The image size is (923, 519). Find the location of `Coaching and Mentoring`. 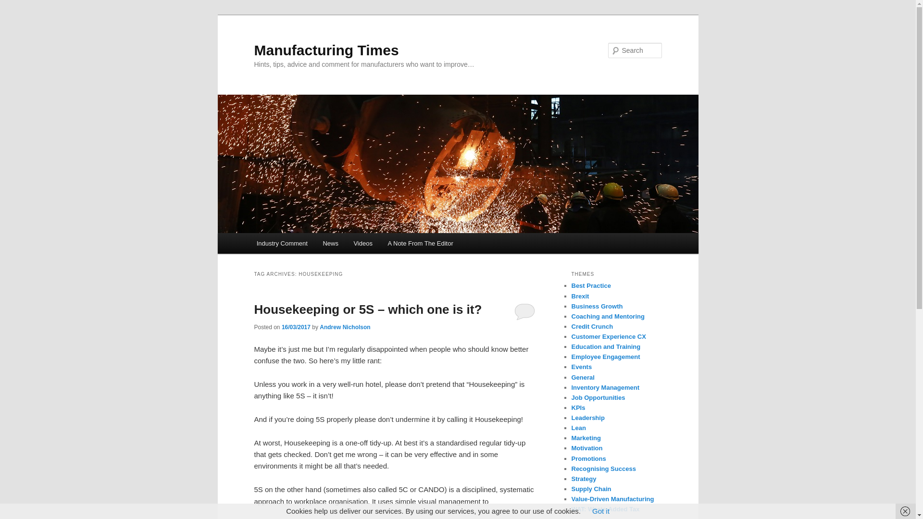

Coaching and Mentoring is located at coordinates (608, 316).